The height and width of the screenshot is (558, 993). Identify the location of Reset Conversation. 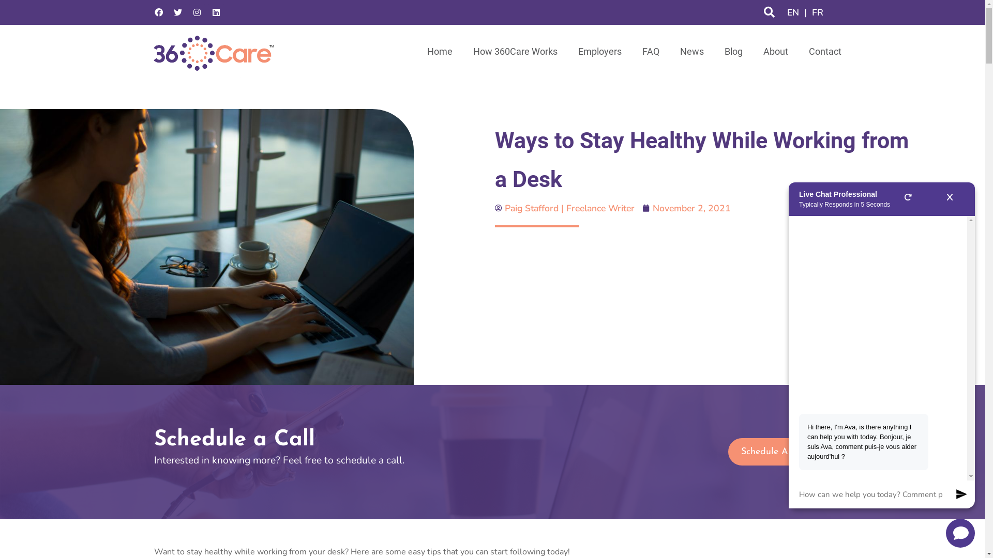
(908, 199).